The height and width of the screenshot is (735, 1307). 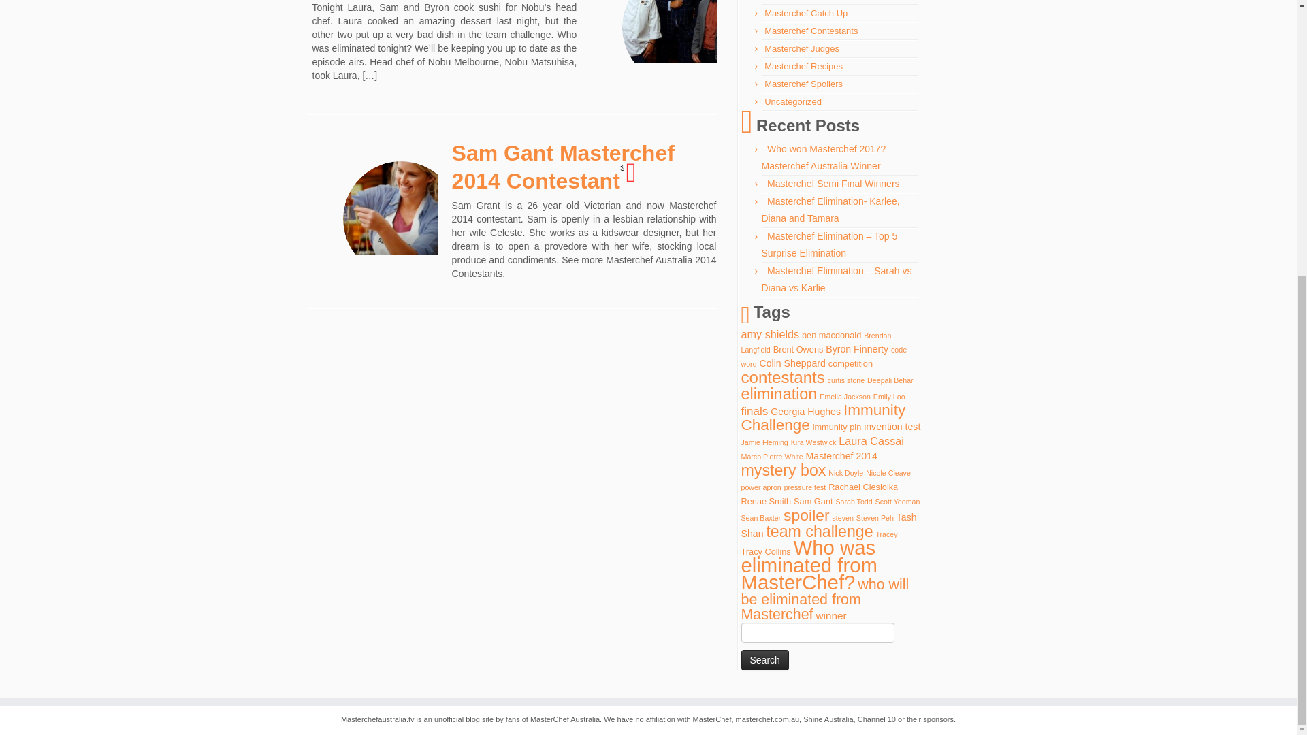 What do you see at coordinates (563, 167) in the screenshot?
I see `Sam Gant Masterchef 2014 Contestant` at bounding box center [563, 167].